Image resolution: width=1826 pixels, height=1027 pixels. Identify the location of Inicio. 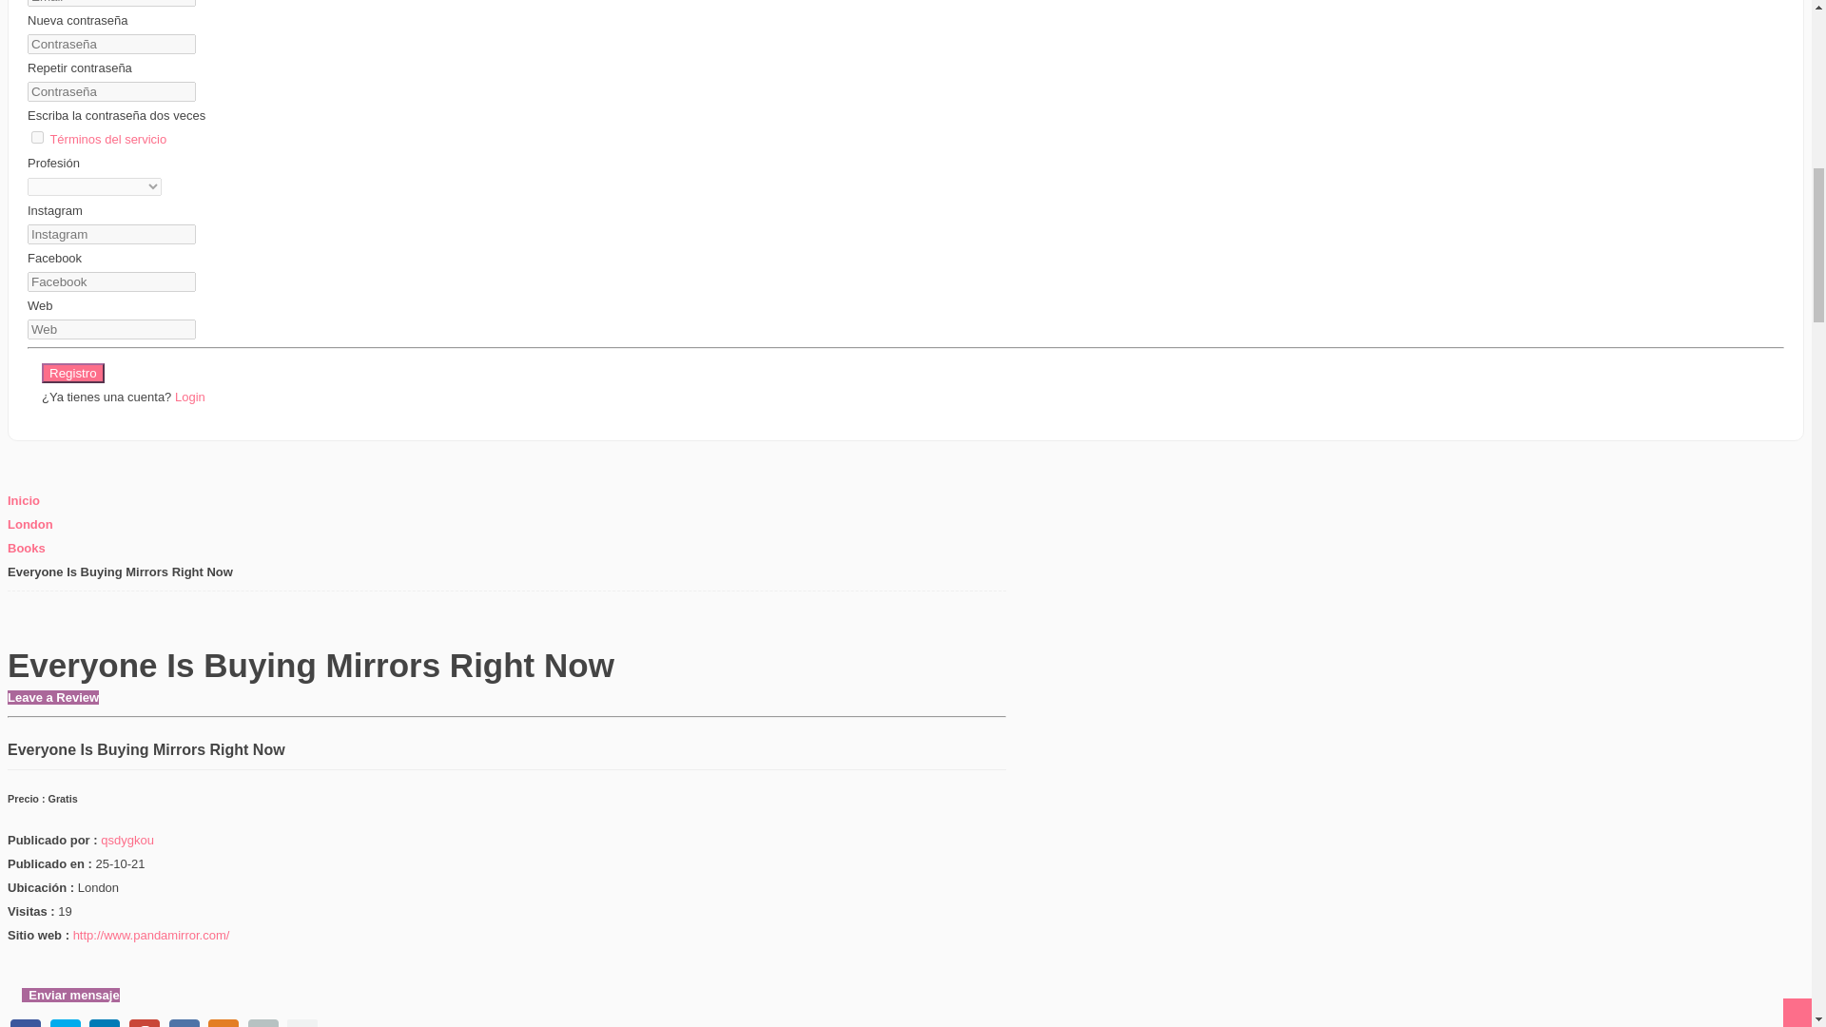
(23, 500).